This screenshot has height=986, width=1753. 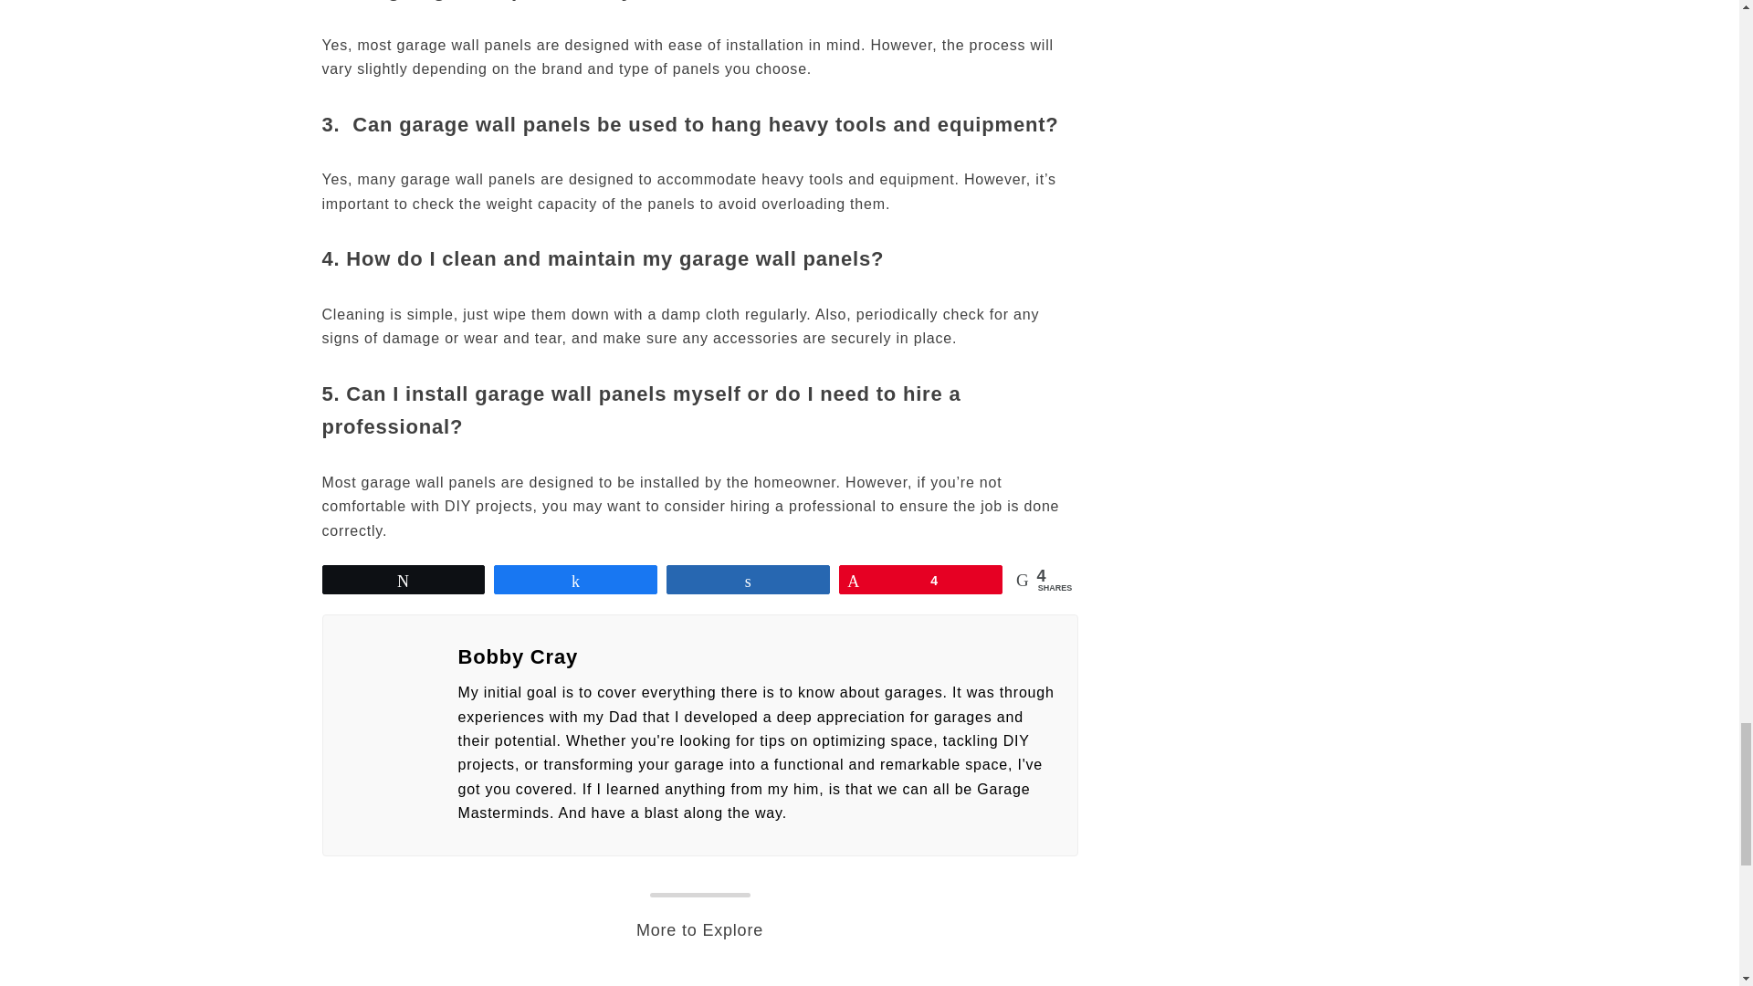 I want to click on link to Best Cat Door for Garage Door, so click(x=699, y=979).